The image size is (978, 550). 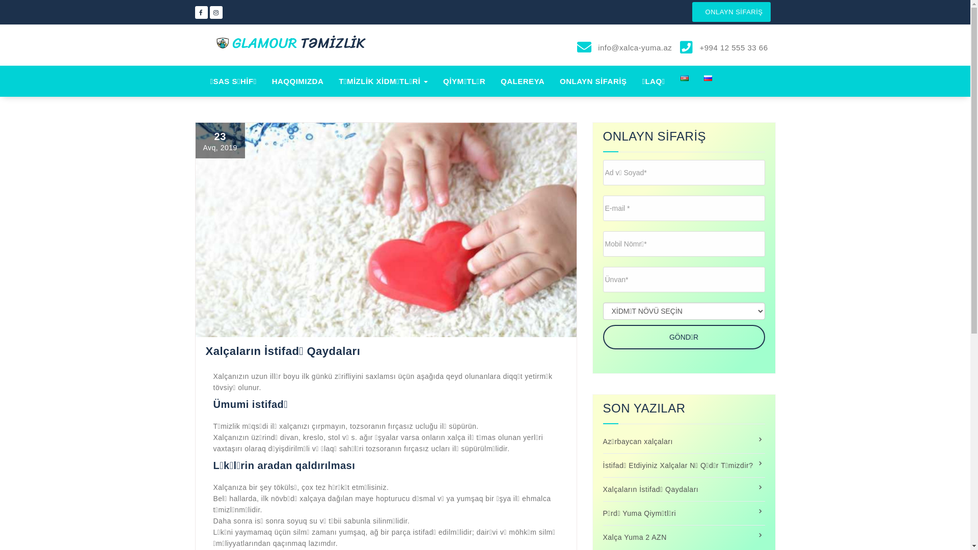 What do you see at coordinates (732, 48) in the screenshot?
I see `+994 12 555 33 66` at bounding box center [732, 48].